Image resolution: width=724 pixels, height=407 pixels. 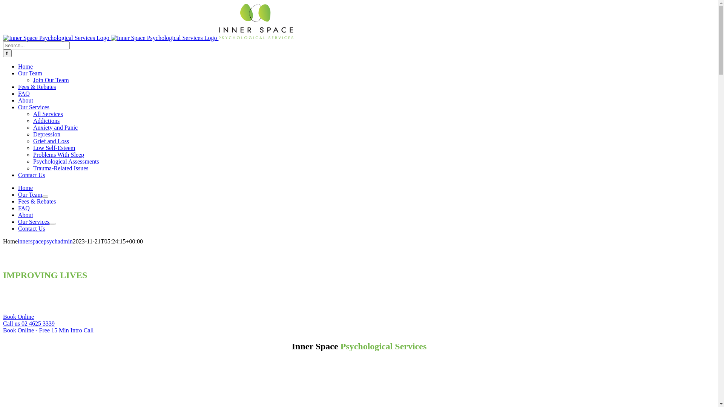 What do you see at coordinates (48, 114) in the screenshot?
I see `All Services` at bounding box center [48, 114].